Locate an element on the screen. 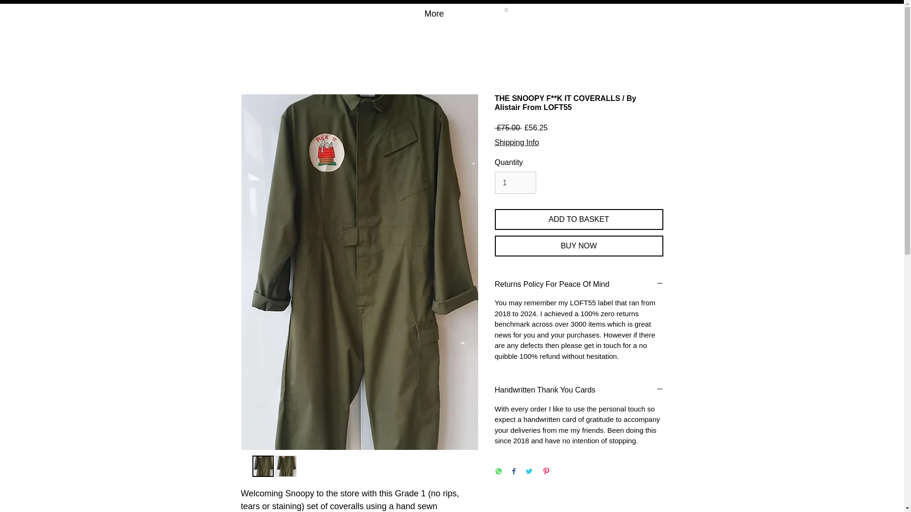  ADD TO BASKET is located at coordinates (579, 219).